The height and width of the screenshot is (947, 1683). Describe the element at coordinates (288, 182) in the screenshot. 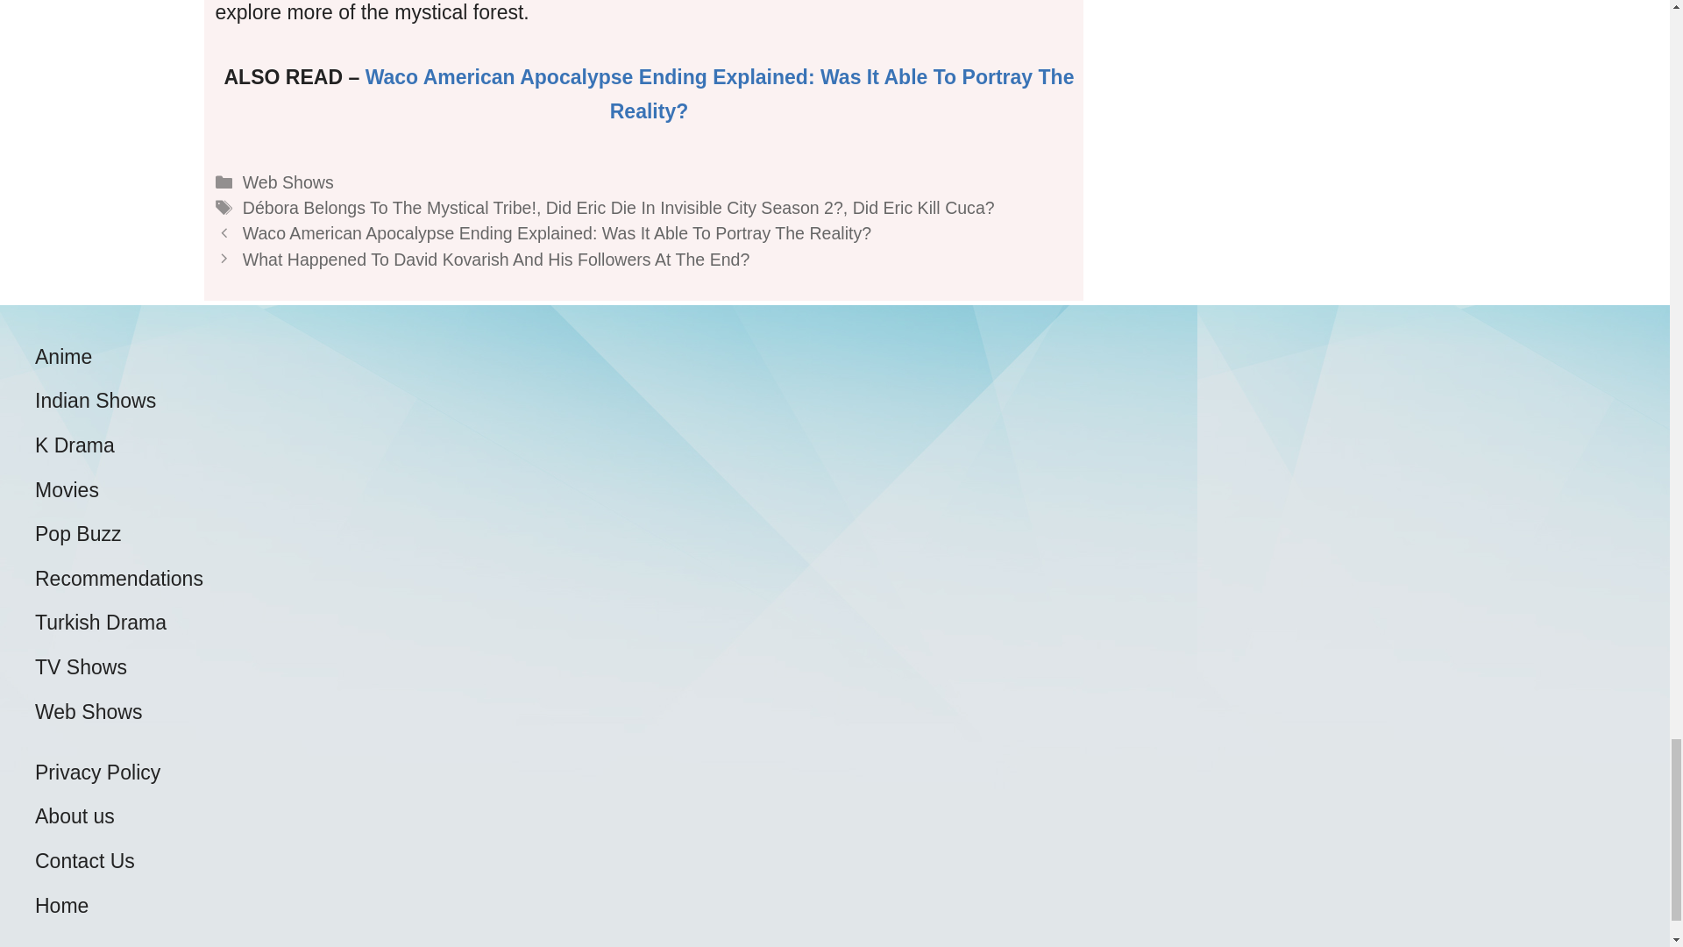

I see `Web Shows` at that location.